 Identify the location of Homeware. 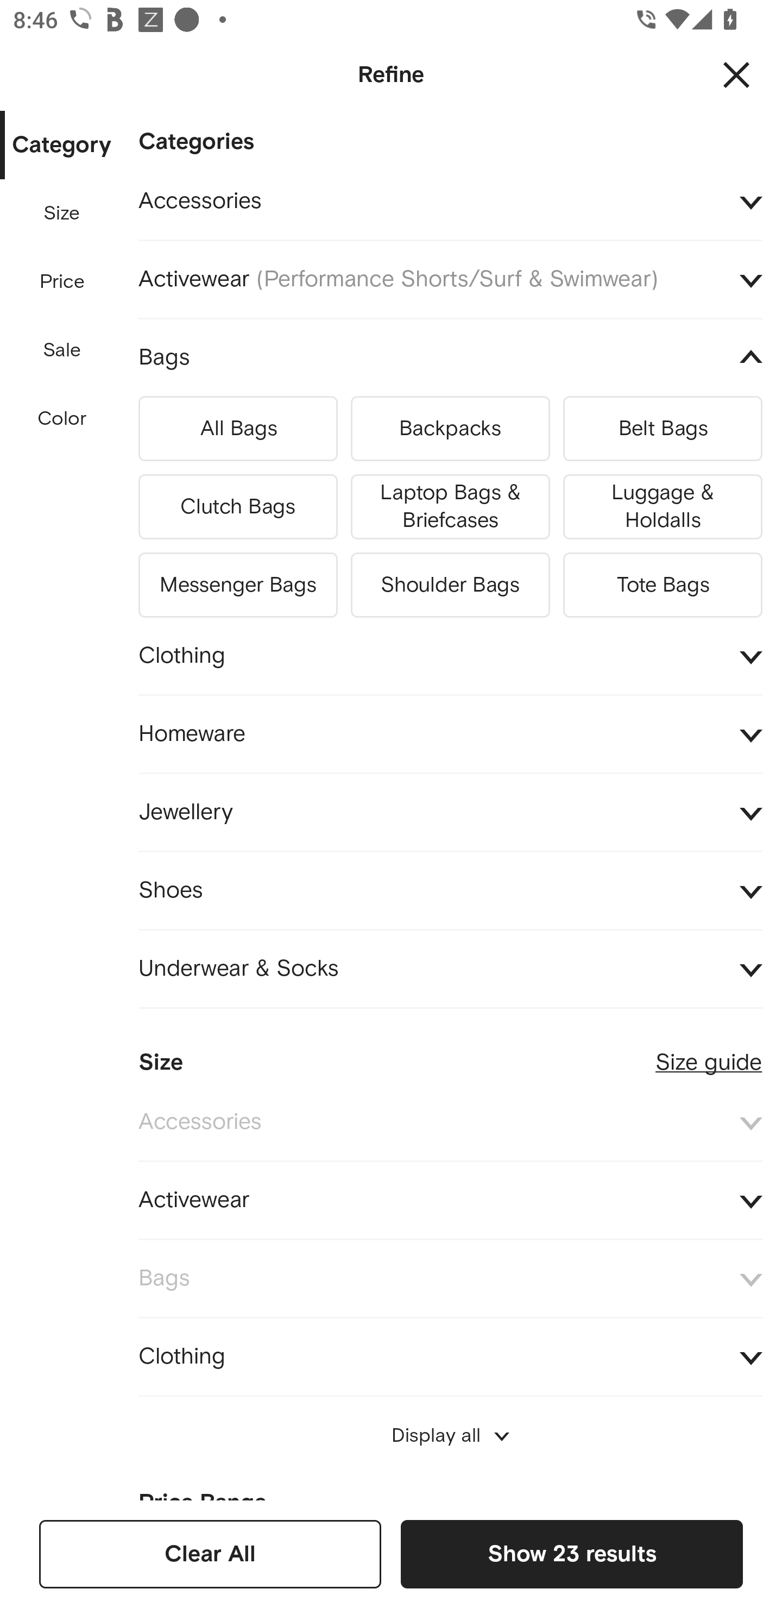
(450, 733).